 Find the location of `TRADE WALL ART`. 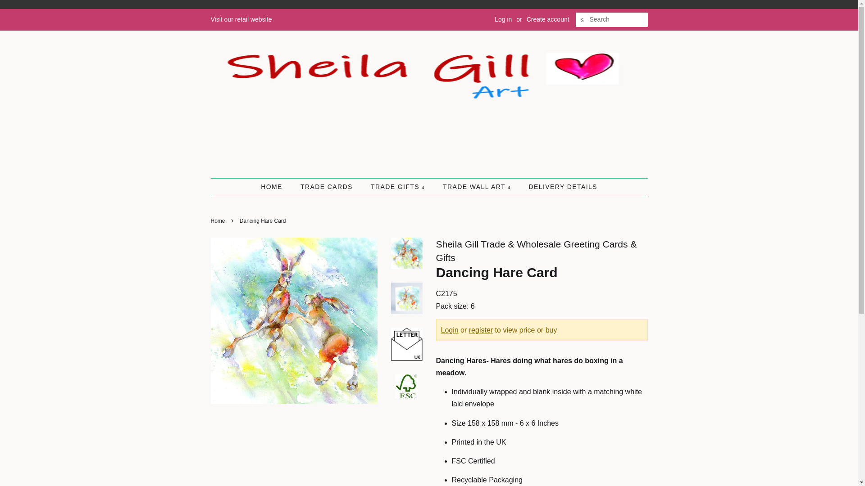

TRADE WALL ART is located at coordinates (478, 187).